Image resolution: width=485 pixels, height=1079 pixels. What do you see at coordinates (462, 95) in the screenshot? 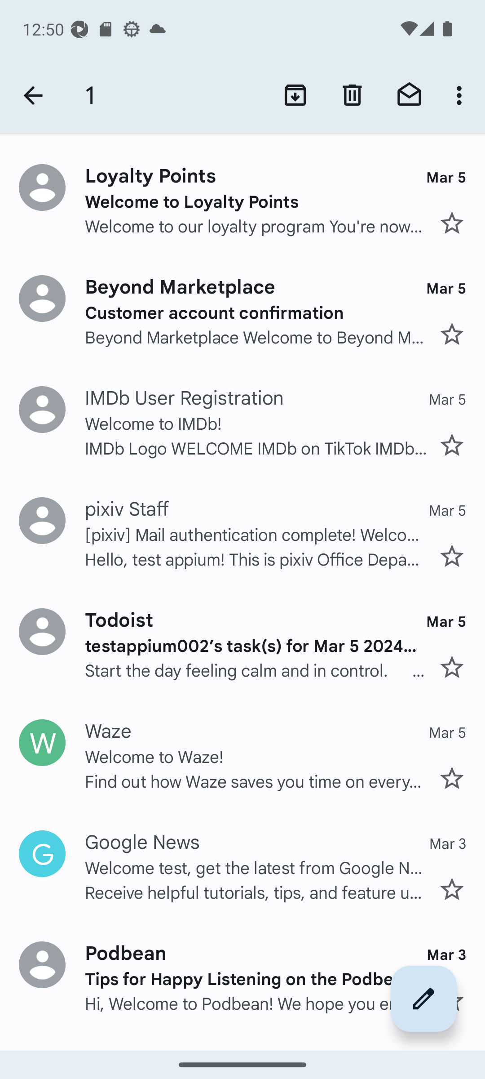
I see `More options` at bounding box center [462, 95].